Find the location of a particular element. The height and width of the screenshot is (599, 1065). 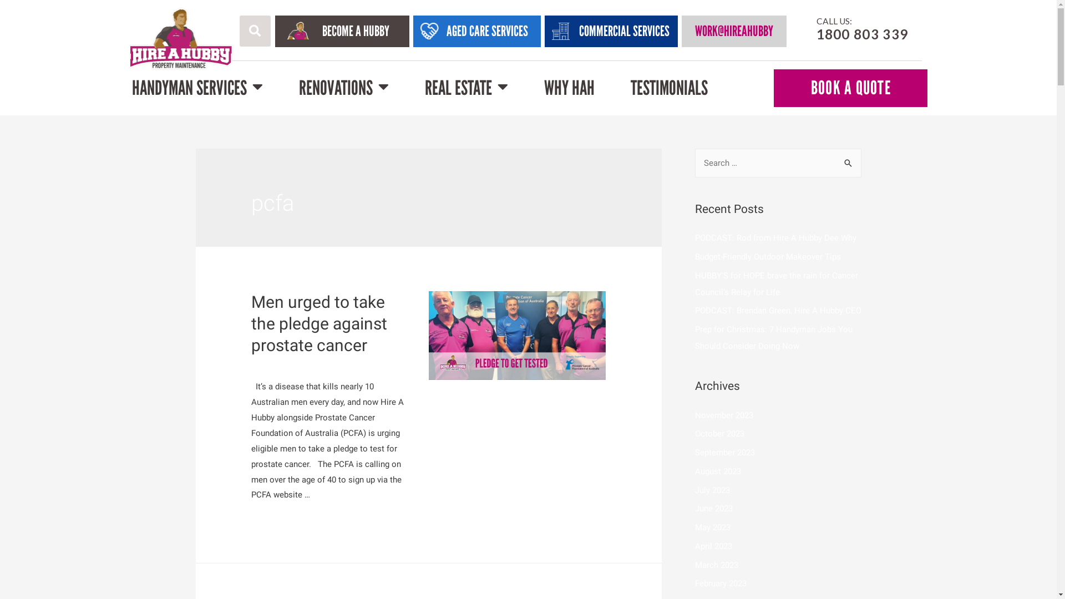

WORK@HIREAHUBBY is located at coordinates (734, 31).